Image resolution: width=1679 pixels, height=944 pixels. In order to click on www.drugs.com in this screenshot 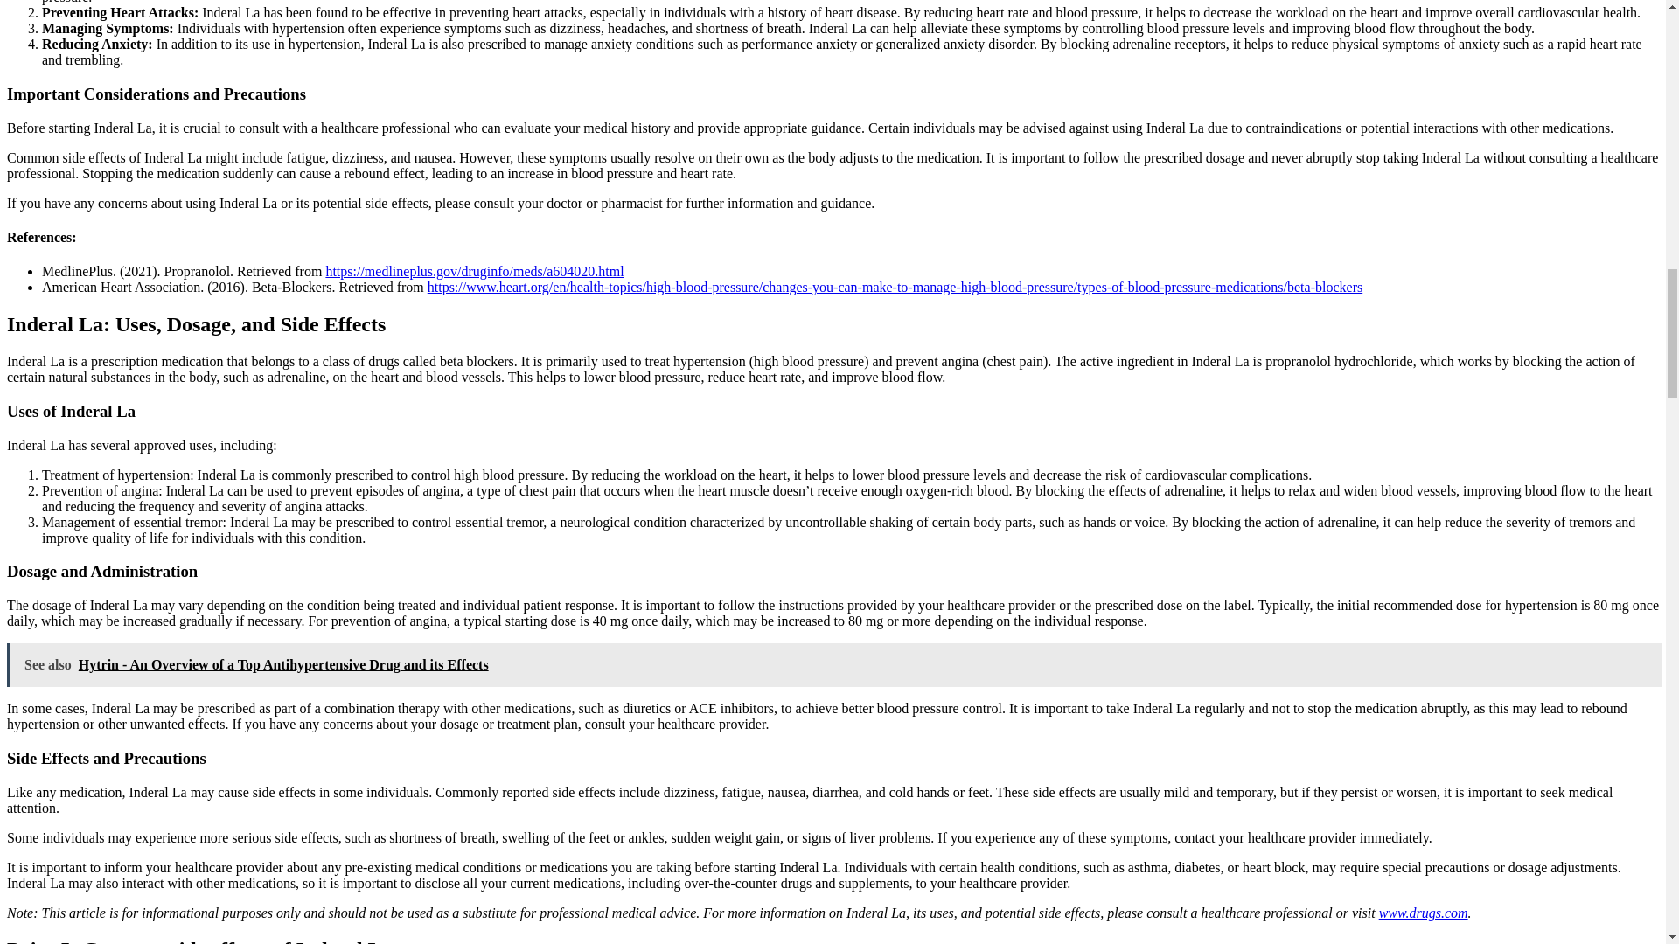, I will do `click(1423, 913)`.